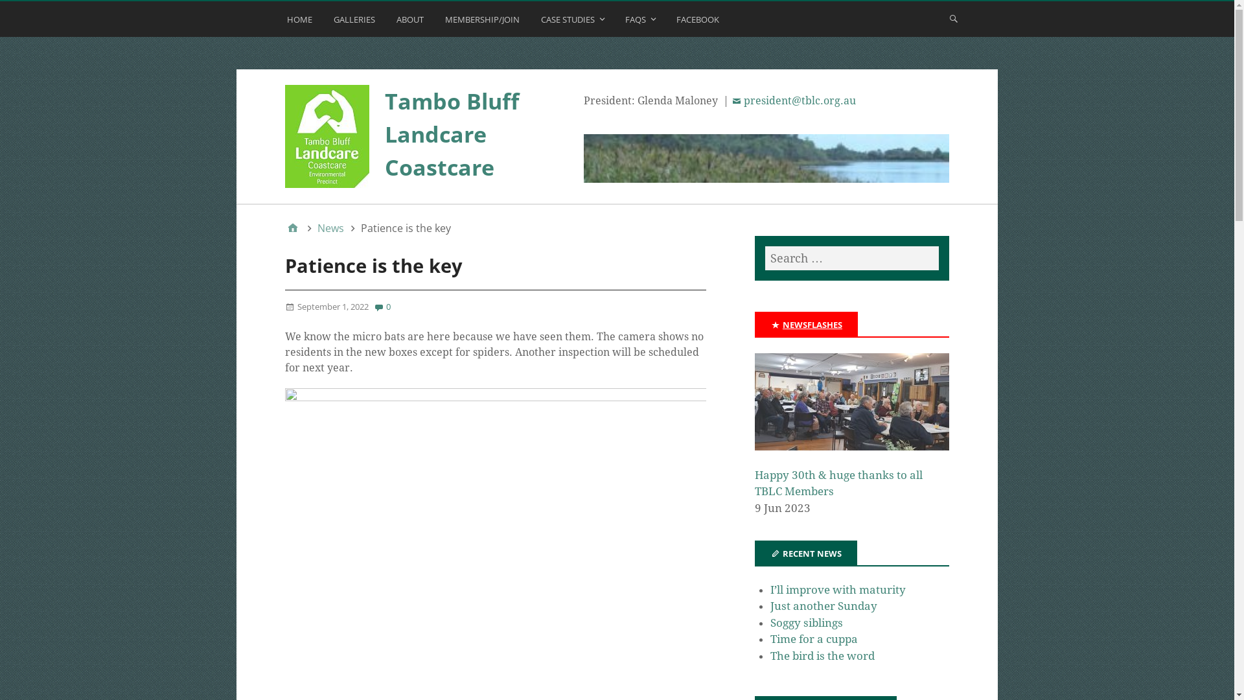  What do you see at coordinates (814, 639) in the screenshot?
I see `Time for a cuppa` at bounding box center [814, 639].